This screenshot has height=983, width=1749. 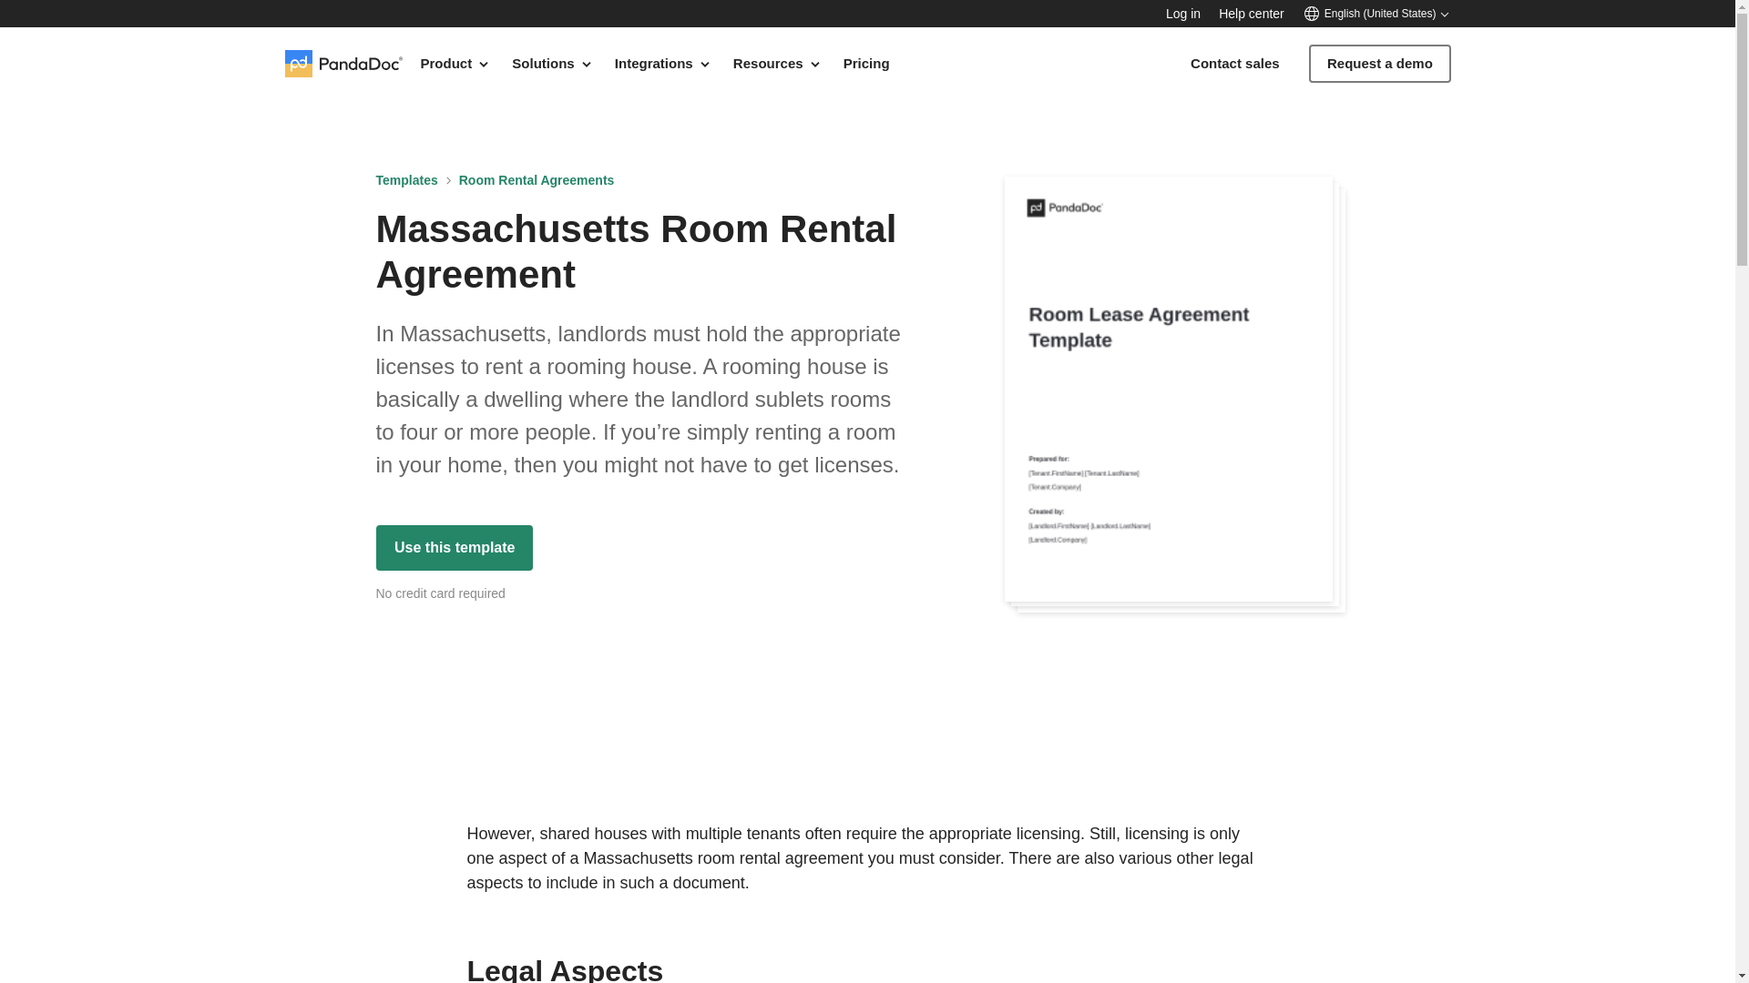 What do you see at coordinates (455, 63) in the screenshot?
I see `Product` at bounding box center [455, 63].